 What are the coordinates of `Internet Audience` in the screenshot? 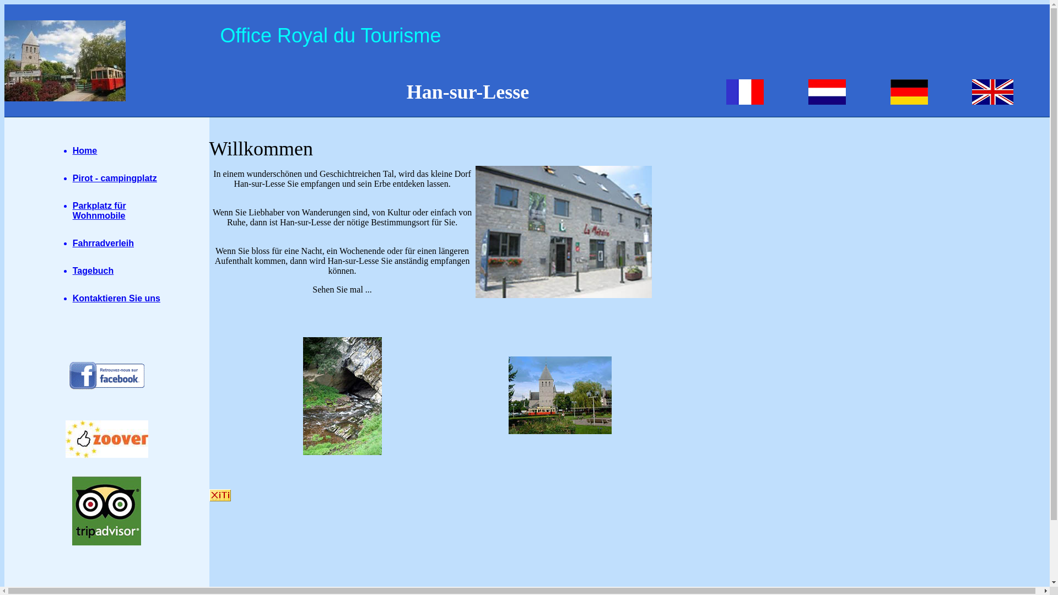 It's located at (220, 496).